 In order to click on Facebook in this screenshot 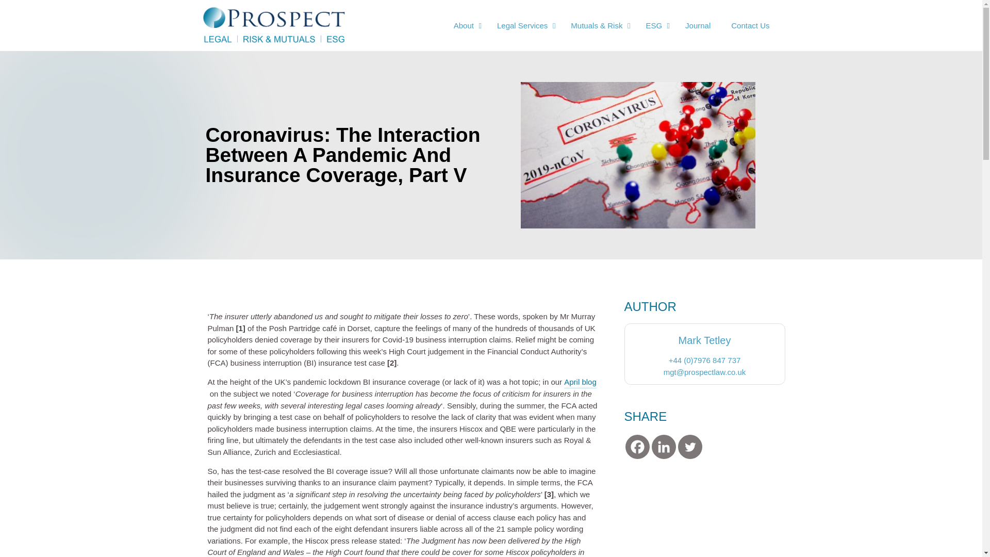, I will do `click(637, 447)`.